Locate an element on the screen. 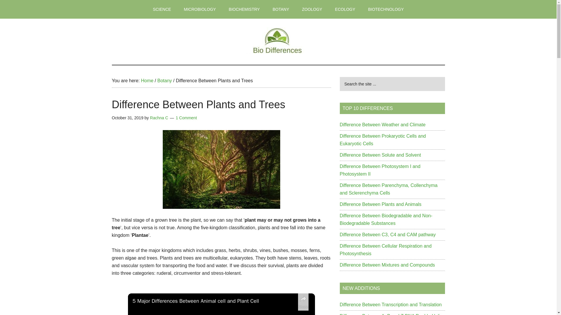  Difference Between Prokaryotic Cells and Eukaryotic Cells is located at coordinates (382, 140).